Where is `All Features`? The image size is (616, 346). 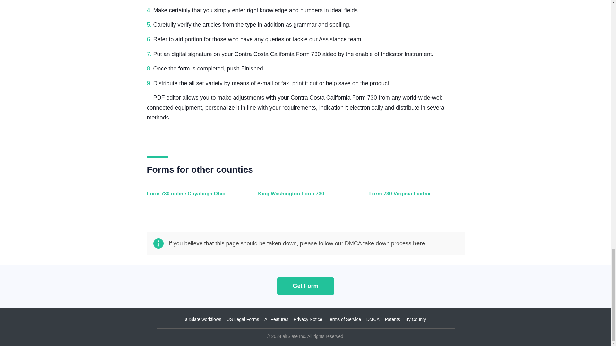 All Features is located at coordinates (276, 319).